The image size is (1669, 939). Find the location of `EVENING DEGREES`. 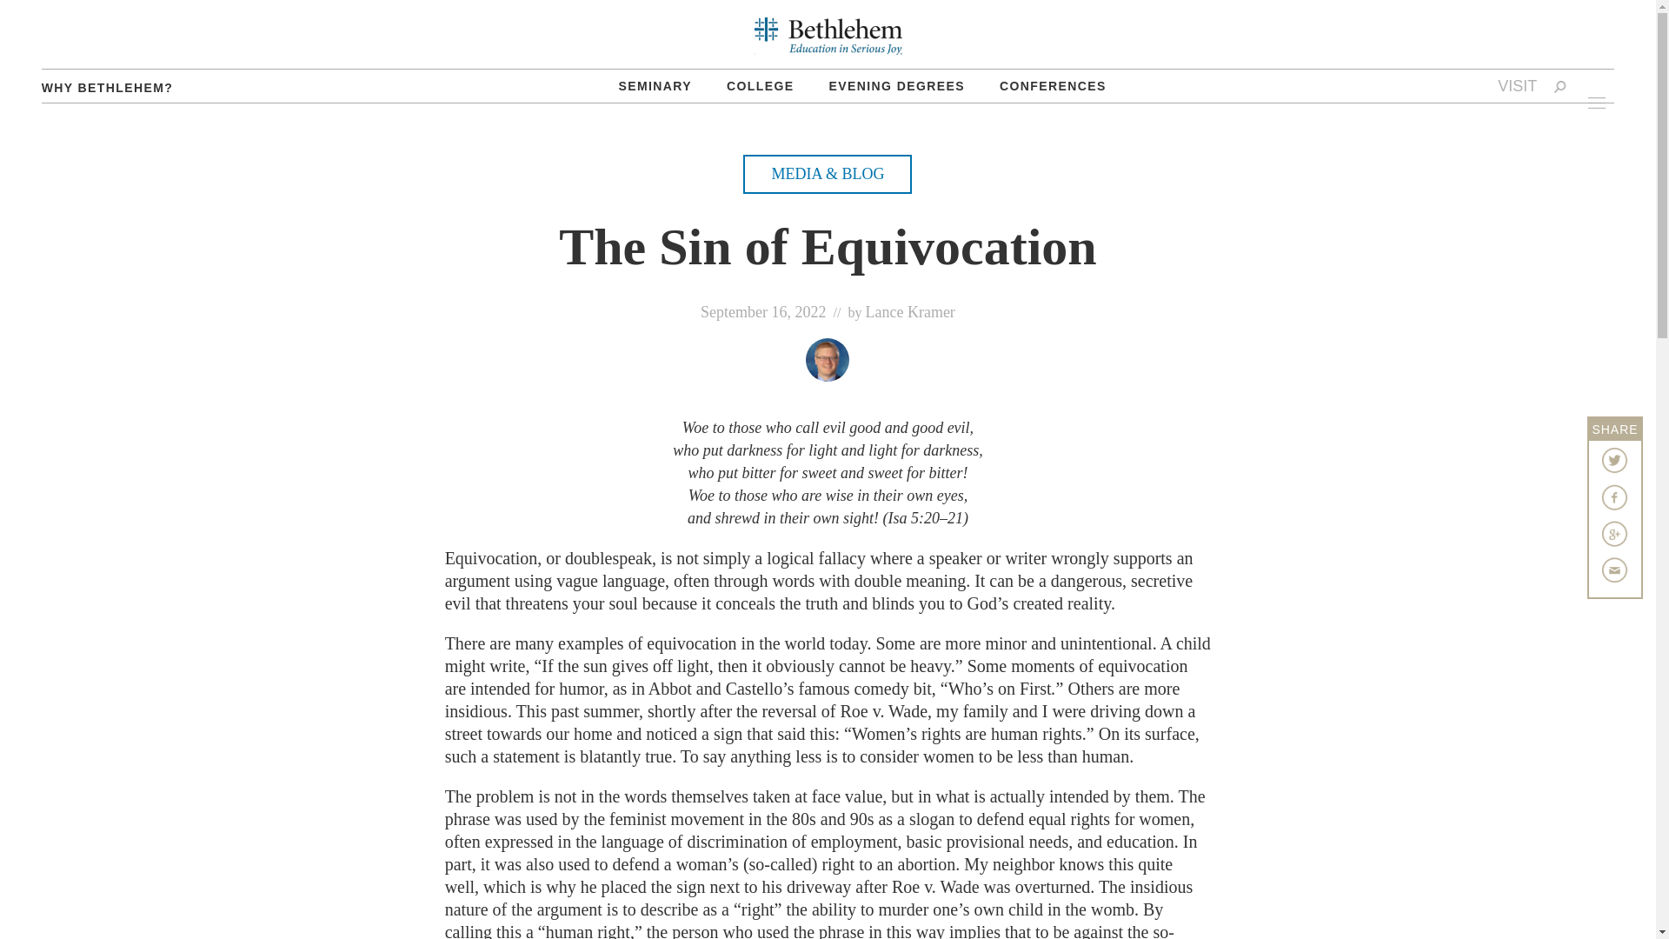

EVENING DEGREES is located at coordinates (897, 85).